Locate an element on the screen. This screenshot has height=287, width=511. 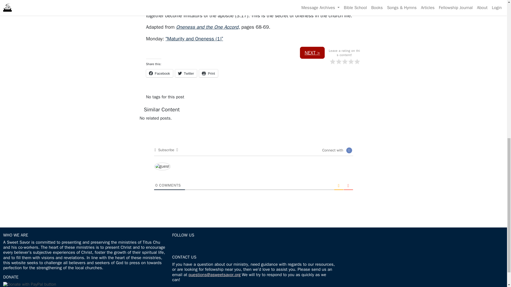
Click to share on Twitter is located at coordinates (186, 73).